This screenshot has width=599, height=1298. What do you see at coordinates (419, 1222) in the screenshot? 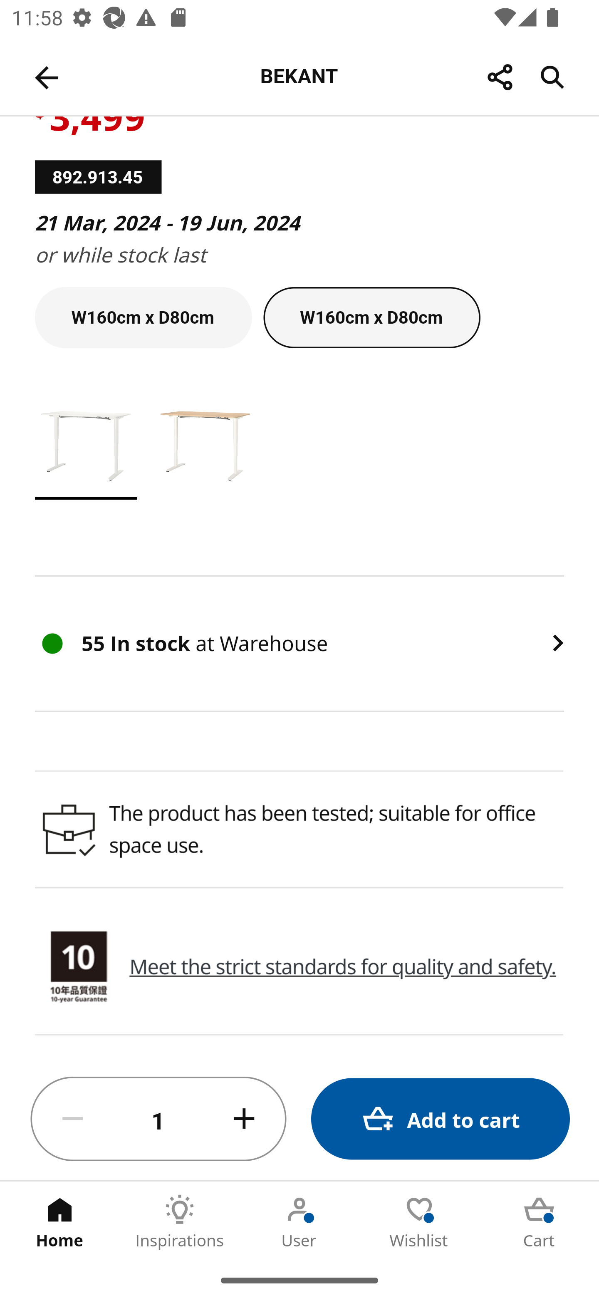
I see `Wishlist
Tab 4 of 5` at bounding box center [419, 1222].